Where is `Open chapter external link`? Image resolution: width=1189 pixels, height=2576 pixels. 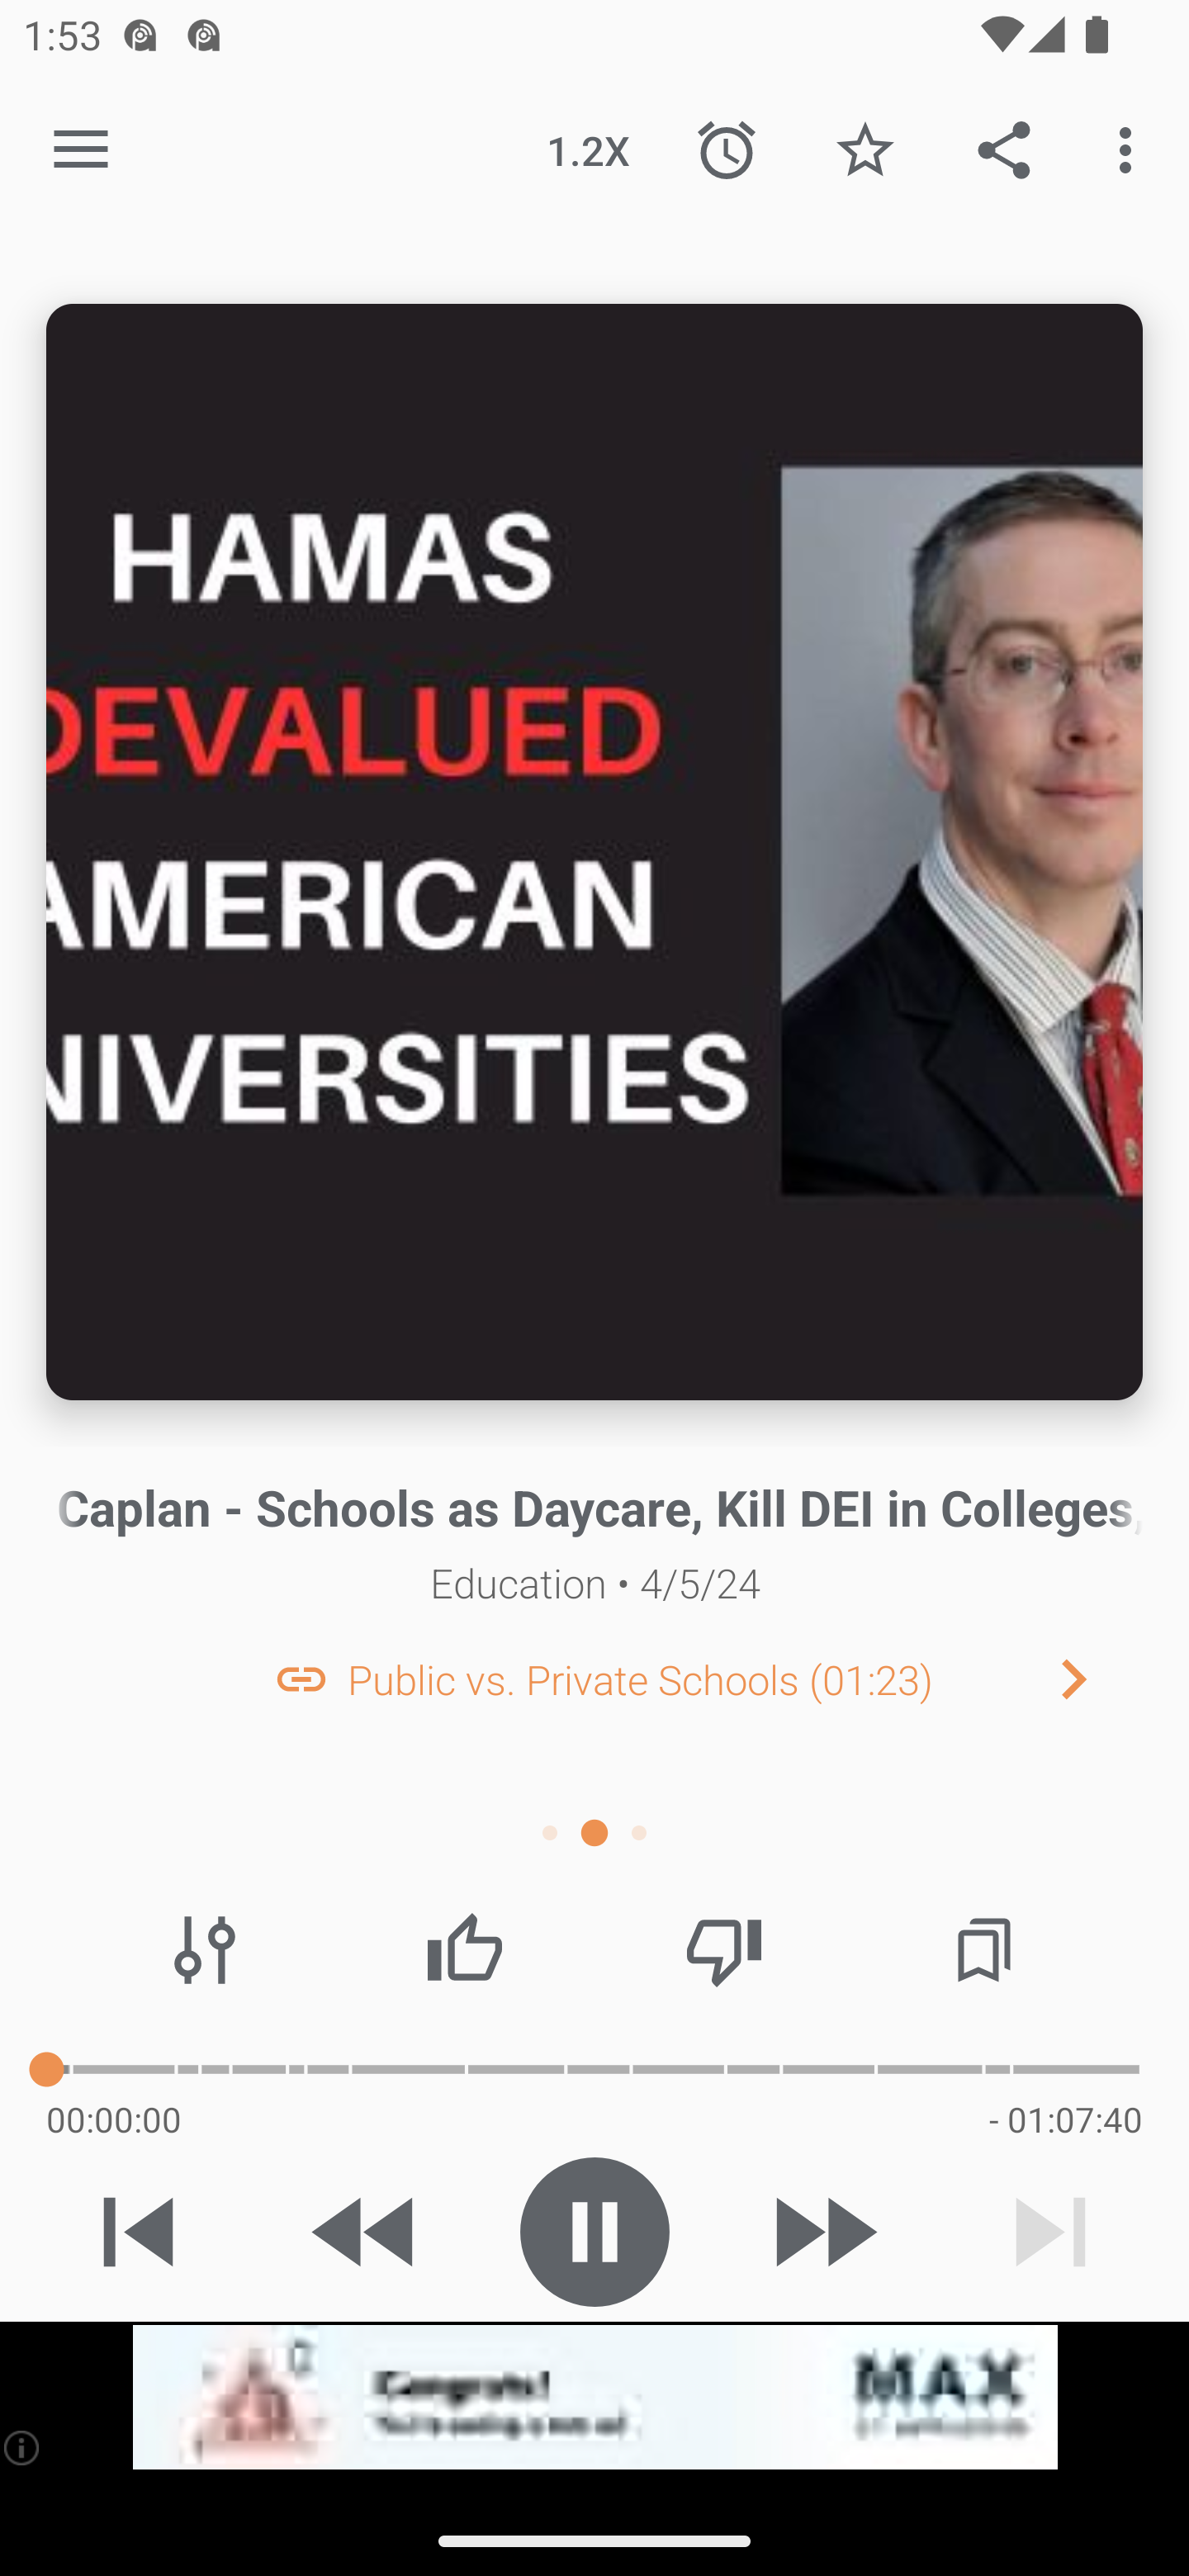
Open chapter external link is located at coordinates (301, 1679).